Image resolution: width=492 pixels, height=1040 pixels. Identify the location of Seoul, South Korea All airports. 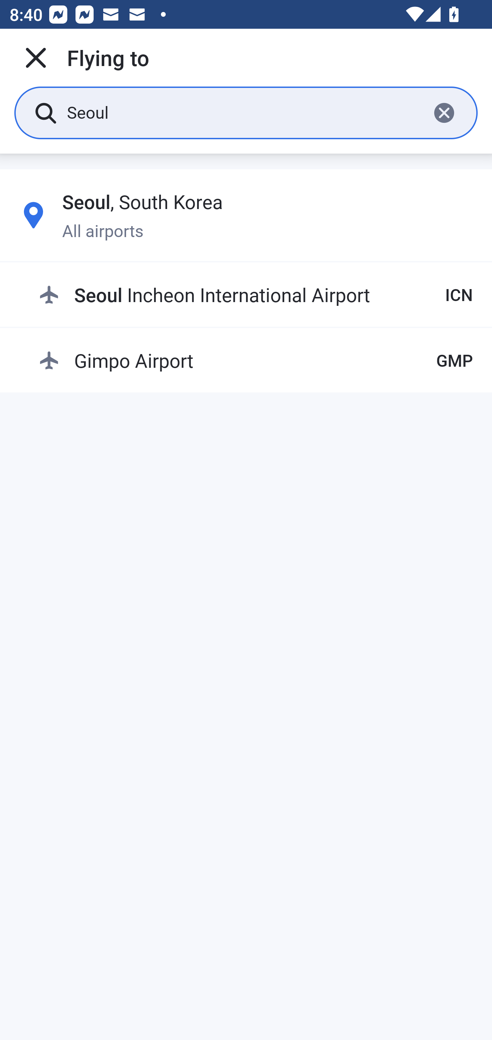
(246, 215).